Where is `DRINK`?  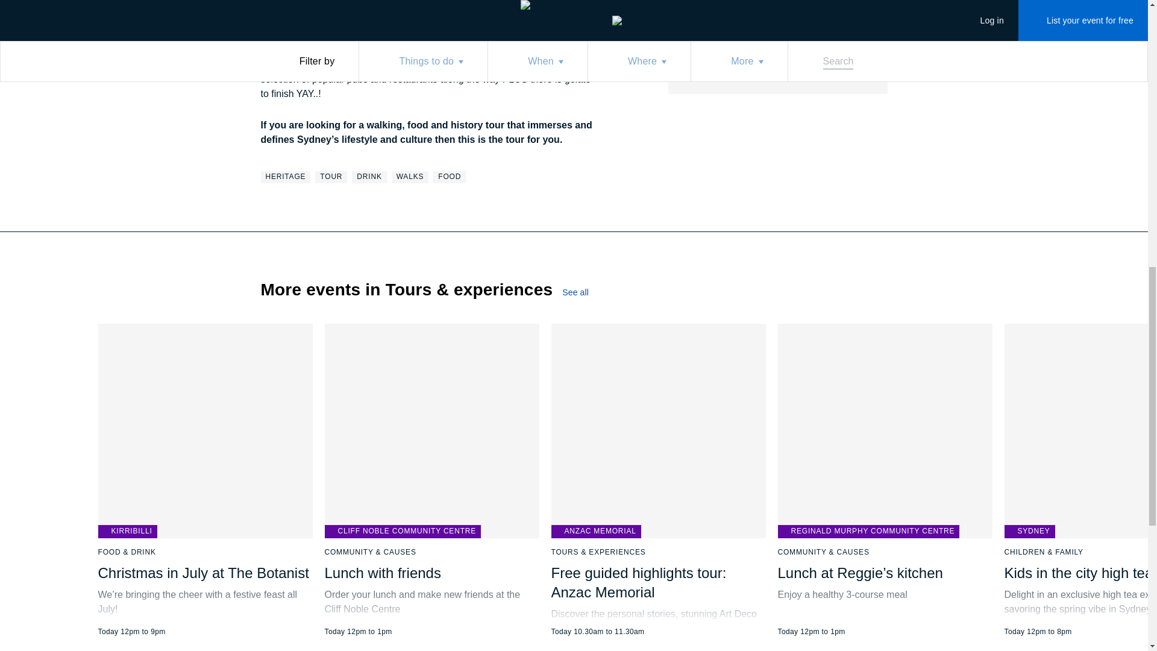 DRINK is located at coordinates (369, 177).